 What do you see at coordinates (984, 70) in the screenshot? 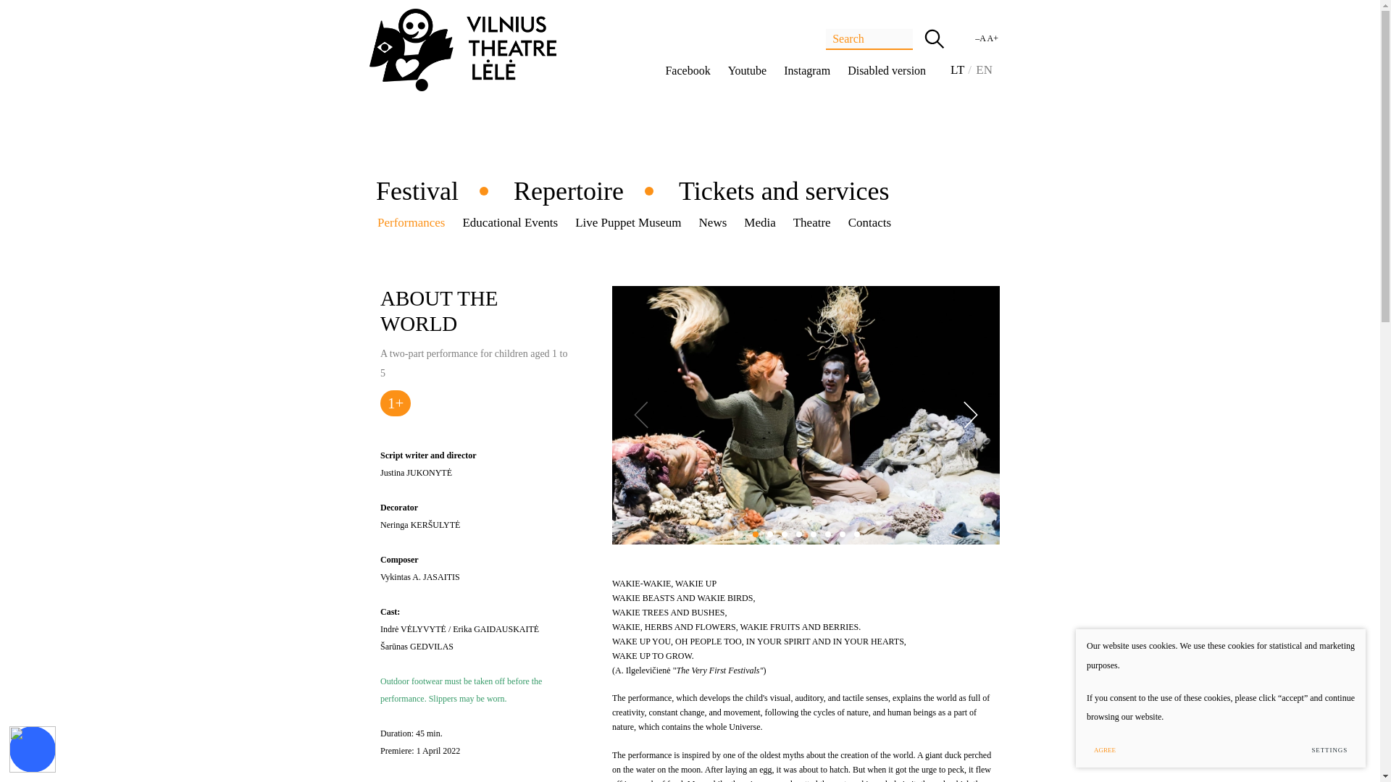
I see `EN` at bounding box center [984, 70].